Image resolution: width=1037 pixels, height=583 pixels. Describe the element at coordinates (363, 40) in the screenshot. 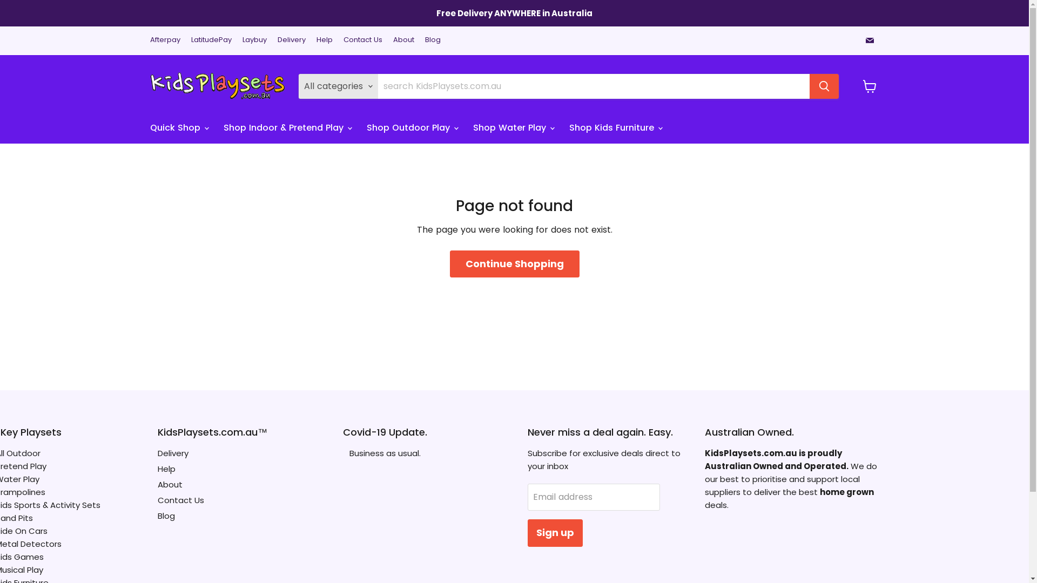

I see `Contact Us` at that location.